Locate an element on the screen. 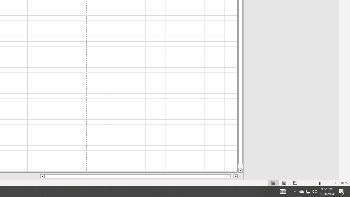  AutomationID: 4105 is located at coordinates (295, 192).